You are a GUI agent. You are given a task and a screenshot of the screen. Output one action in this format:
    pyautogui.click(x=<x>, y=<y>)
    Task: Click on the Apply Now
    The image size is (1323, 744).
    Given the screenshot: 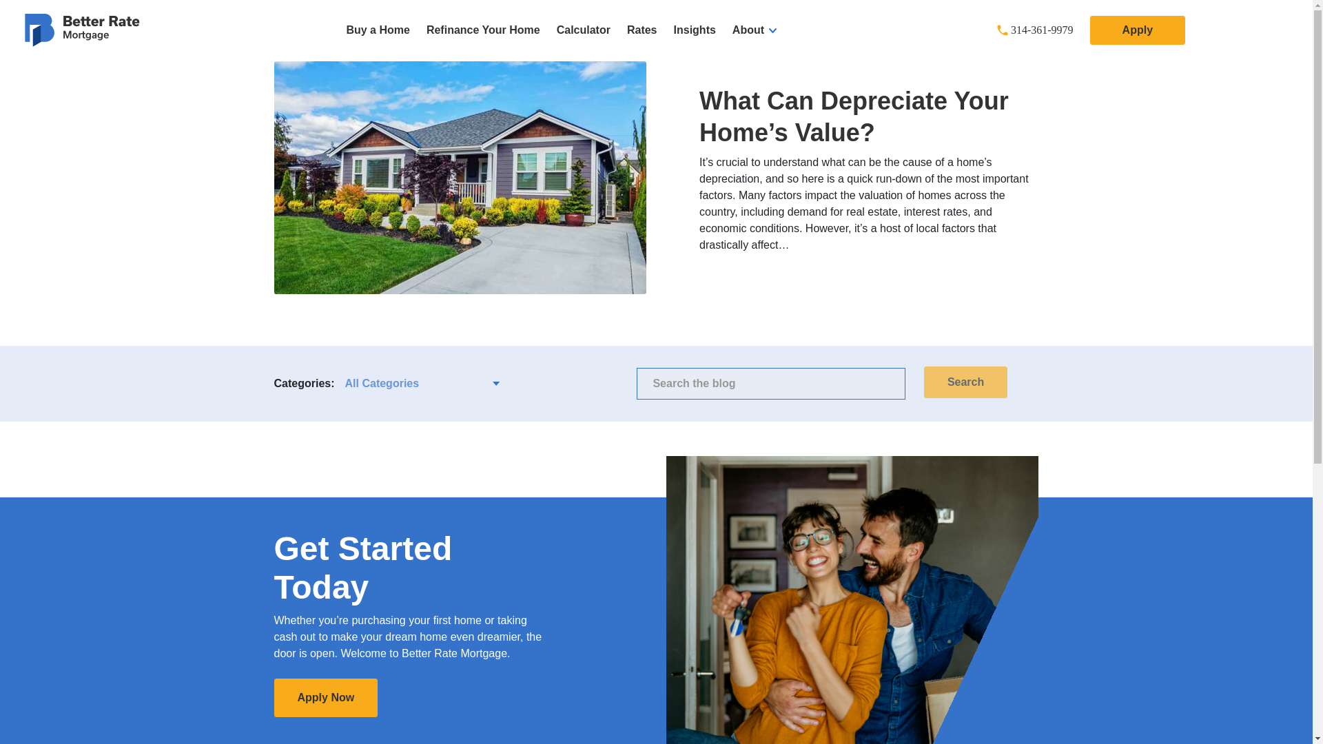 What is the action you would take?
    pyautogui.click(x=326, y=697)
    